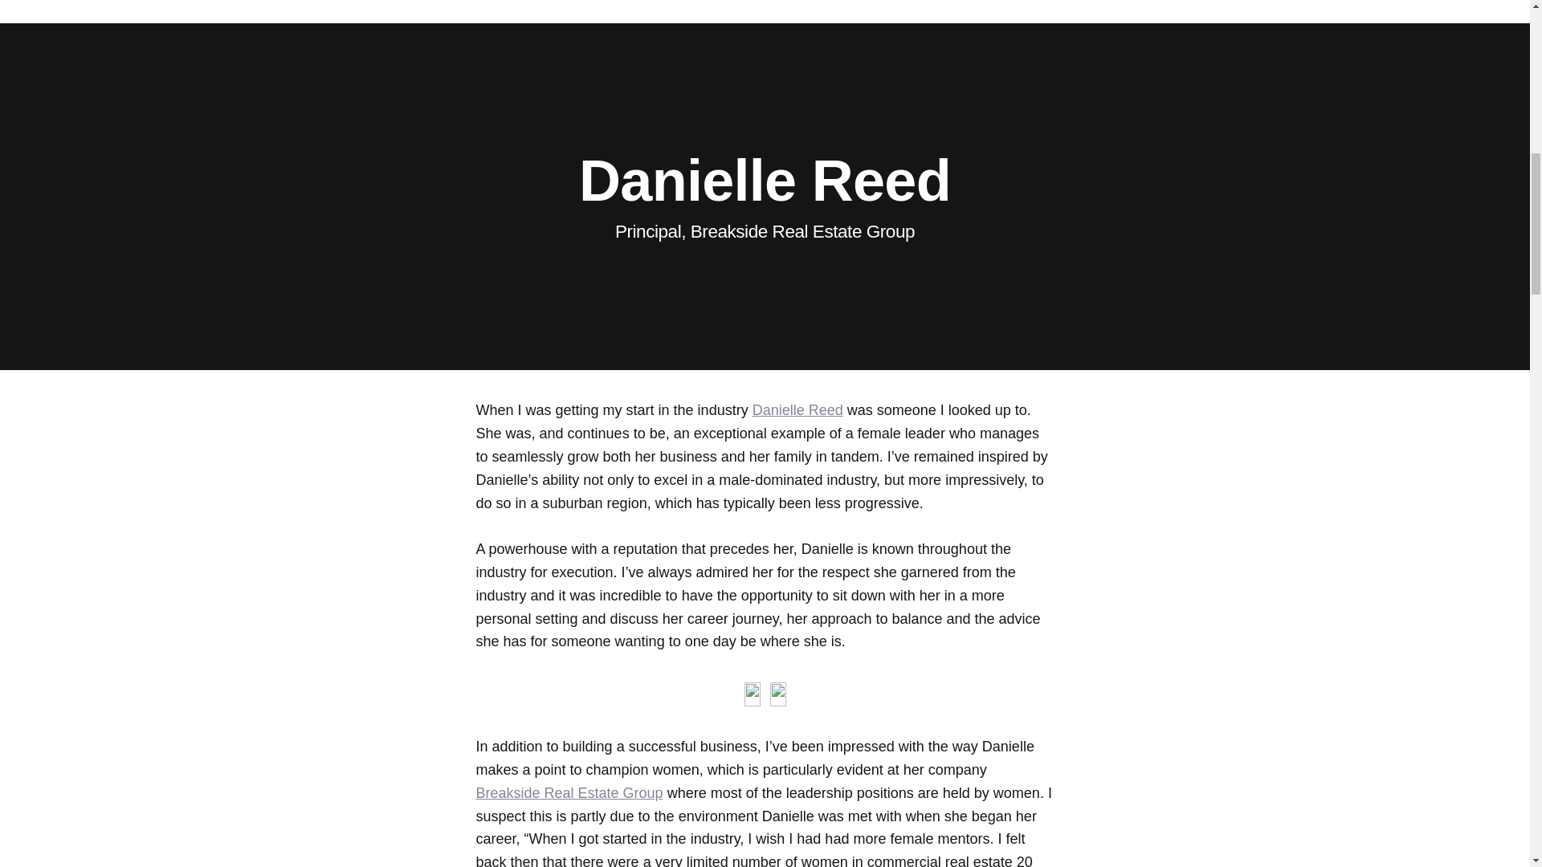  I want to click on Breakside Real Estate Group, so click(569, 793).